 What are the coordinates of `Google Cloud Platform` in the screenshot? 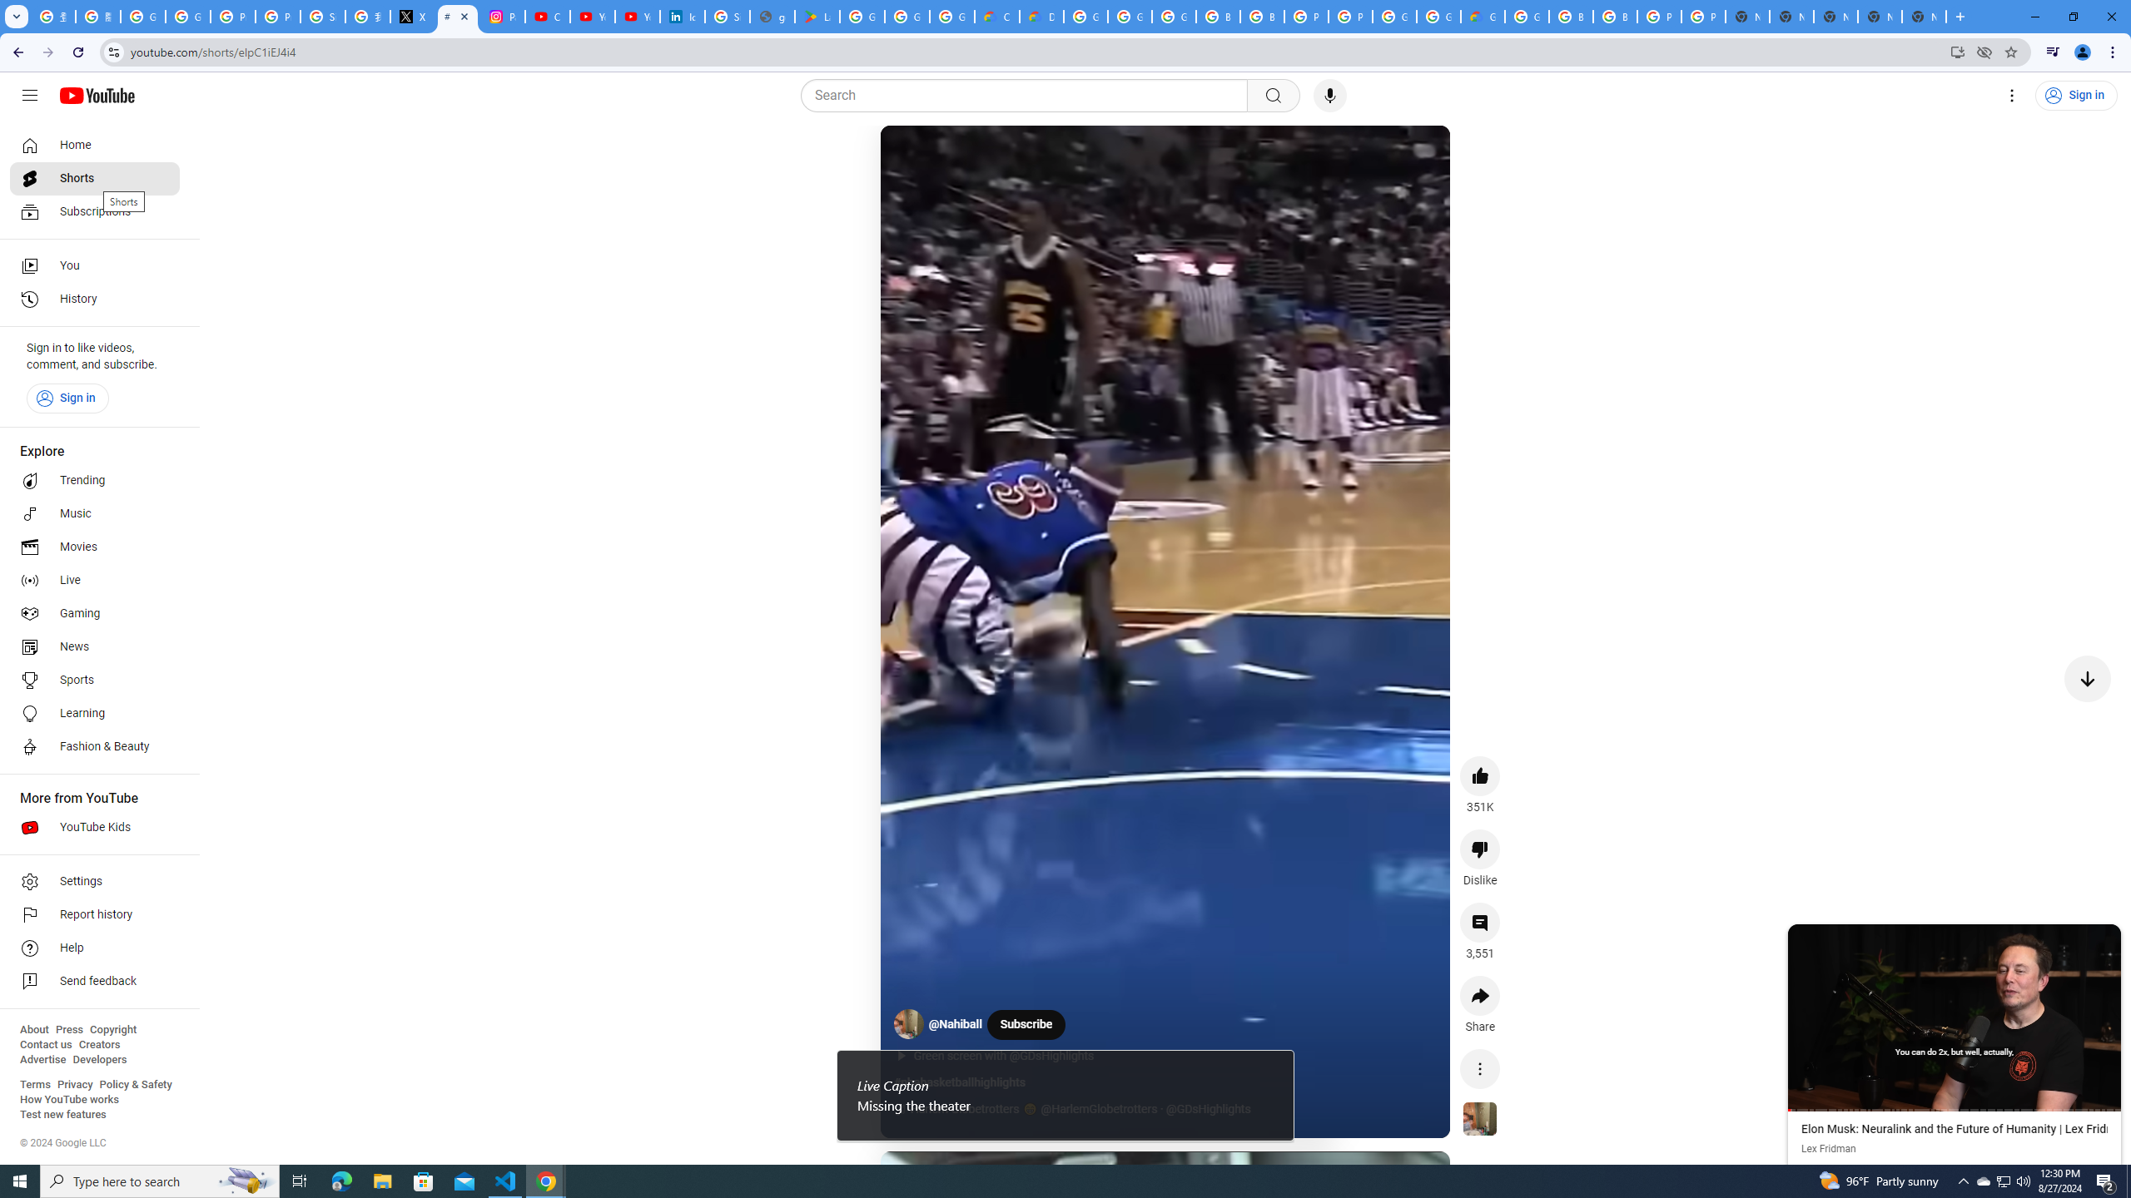 It's located at (1085, 17).